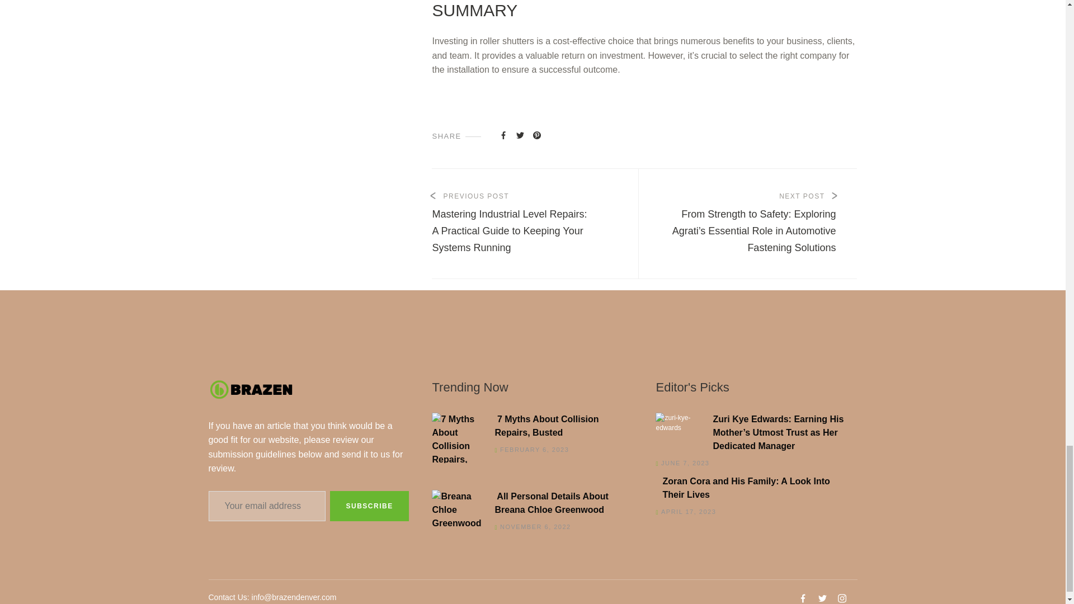 The image size is (1074, 604). What do you see at coordinates (369, 506) in the screenshot?
I see `SUBSCRIBE` at bounding box center [369, 506].